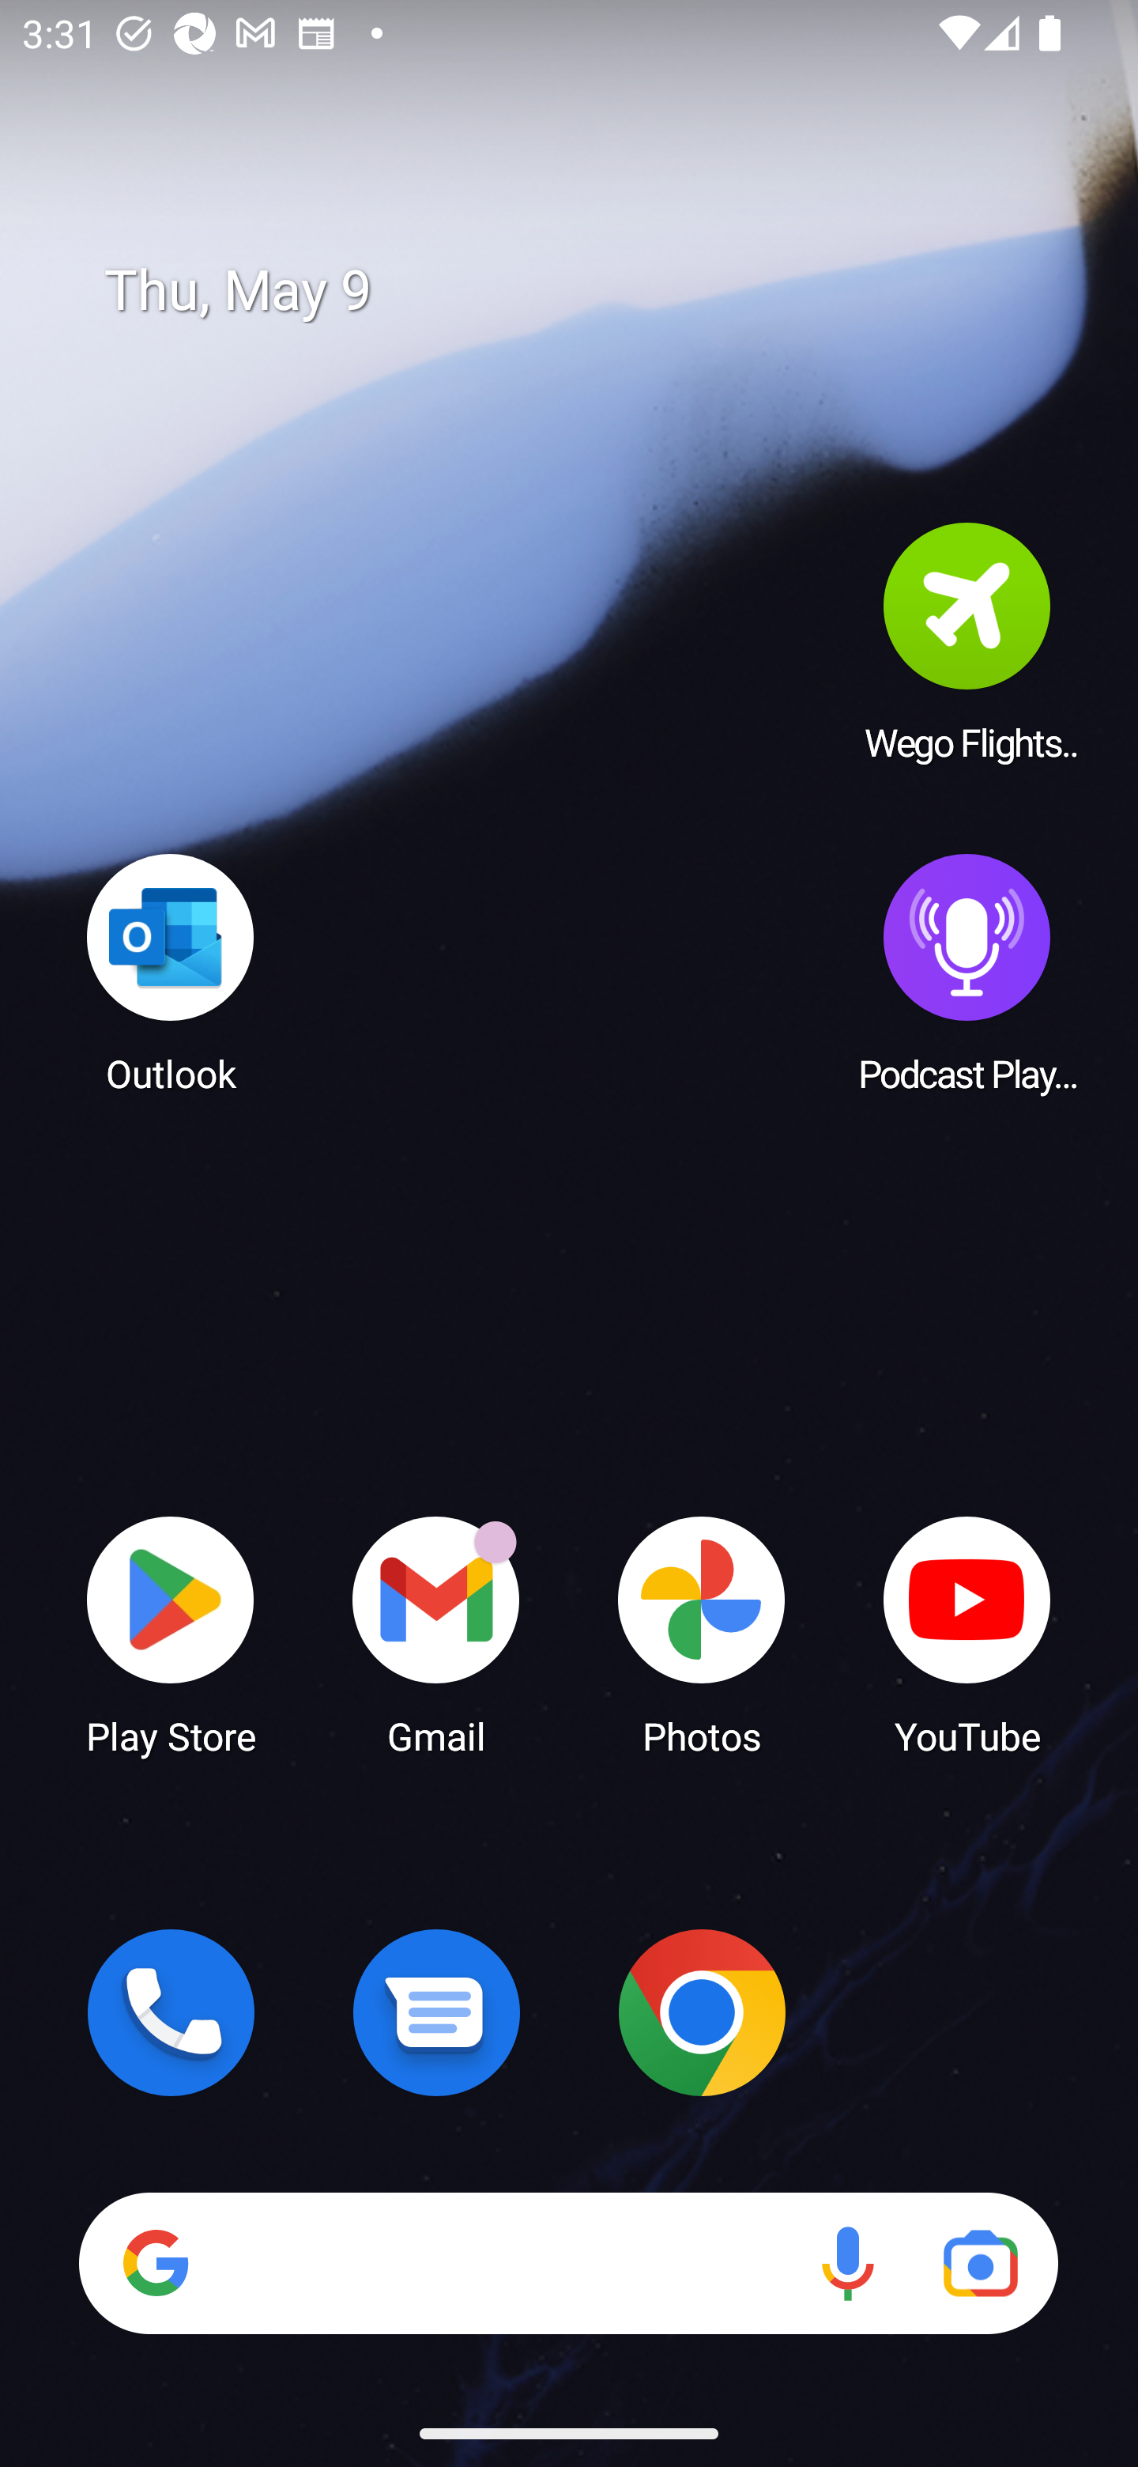 This screenshot has width=1138, height=2467. I want to click on Podcast Player, so click(967, 972).